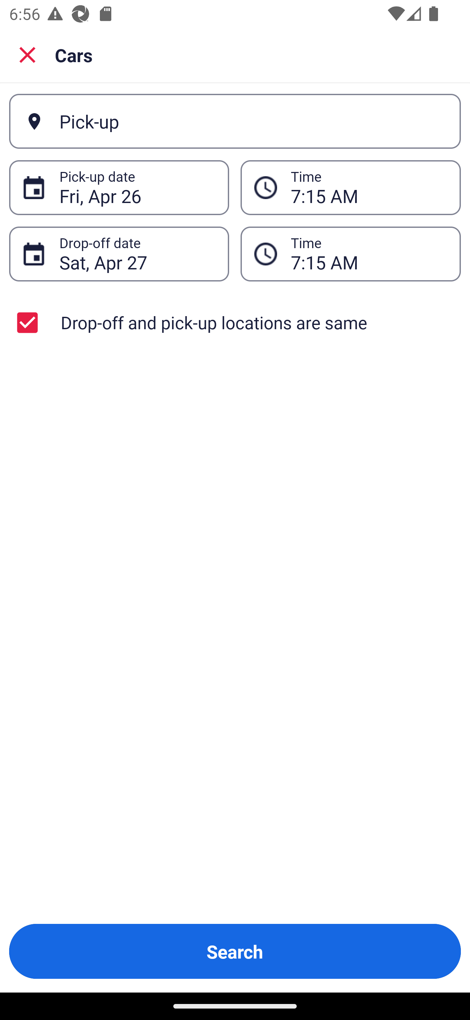 The height and width of the screenshot is (1020, 470). What do you see at coordinates (137, 254) in the screenshot?
I see `Sat, Apr 27` at bounding box center [137, 254].